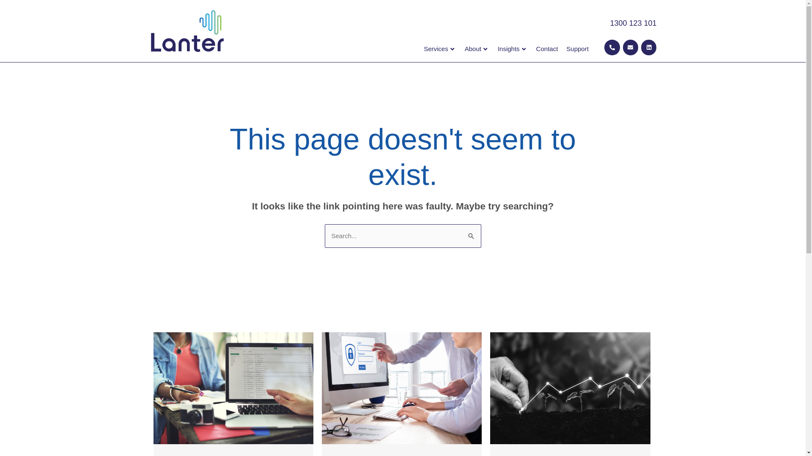 Image resolution: width=812 pixels, height=456 pixels. Describe the element at coordinates (547, 49) in the screenshot. I see `Contact` at that location.